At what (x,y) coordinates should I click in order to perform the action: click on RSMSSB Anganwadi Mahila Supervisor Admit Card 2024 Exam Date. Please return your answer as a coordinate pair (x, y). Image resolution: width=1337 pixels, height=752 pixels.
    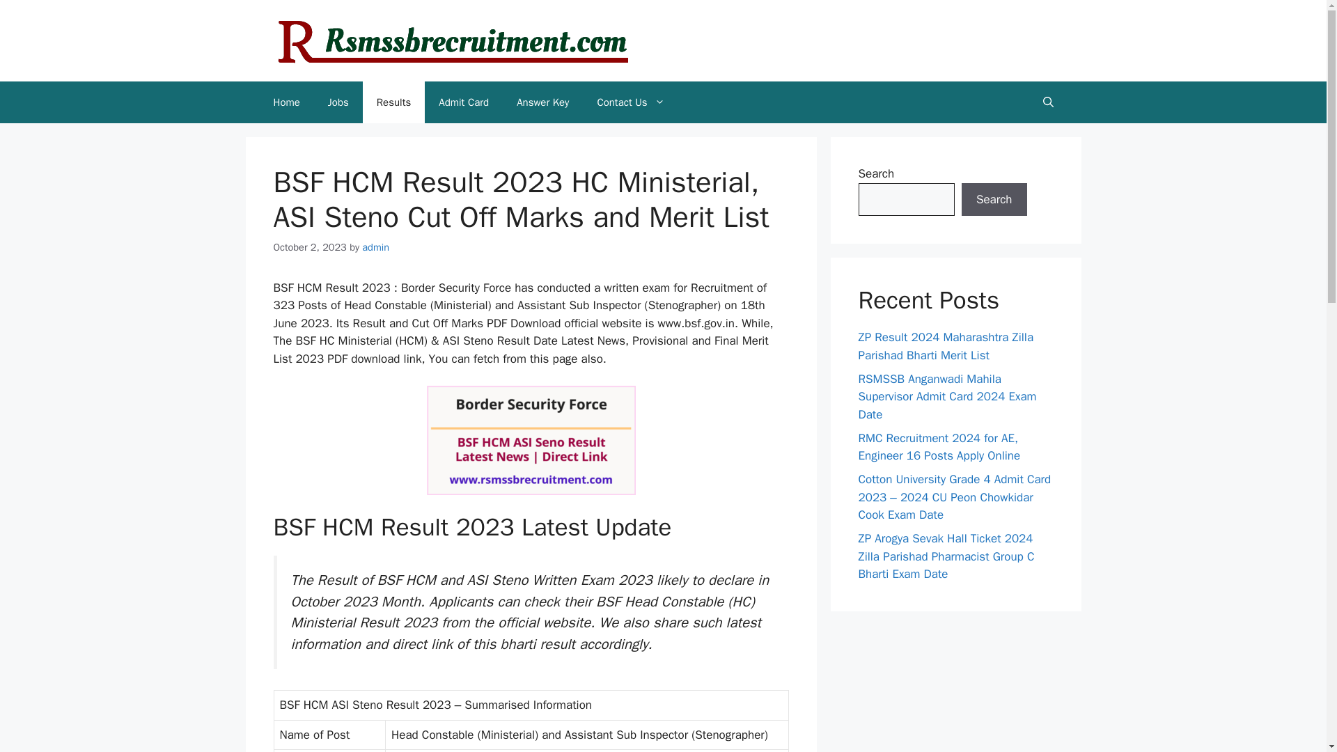
    Looking at the image, I should click on (947, 396).